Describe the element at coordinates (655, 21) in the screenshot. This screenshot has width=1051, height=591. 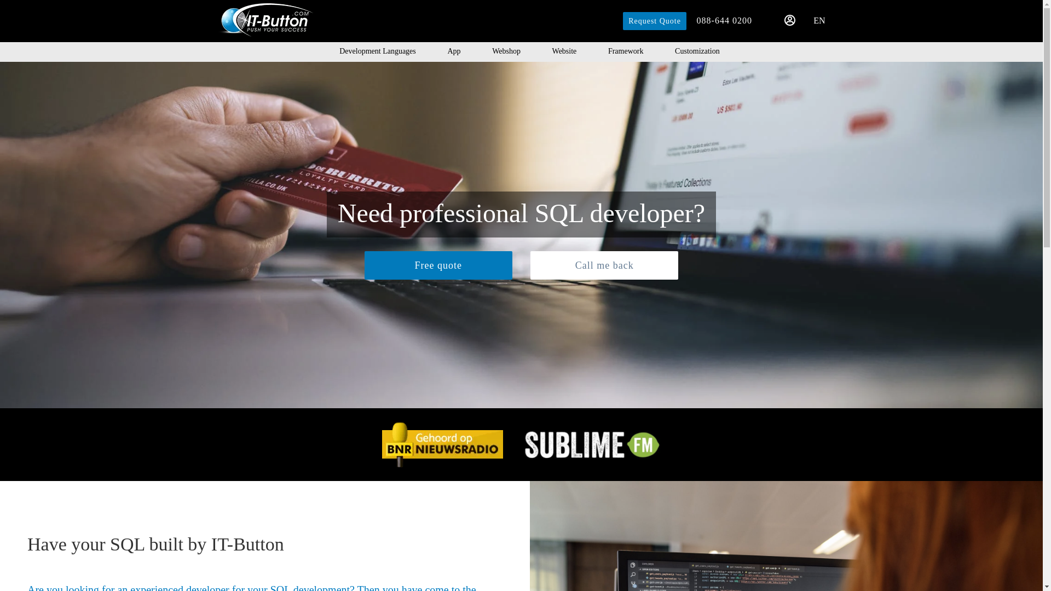
I see `Request Quote` at that location.